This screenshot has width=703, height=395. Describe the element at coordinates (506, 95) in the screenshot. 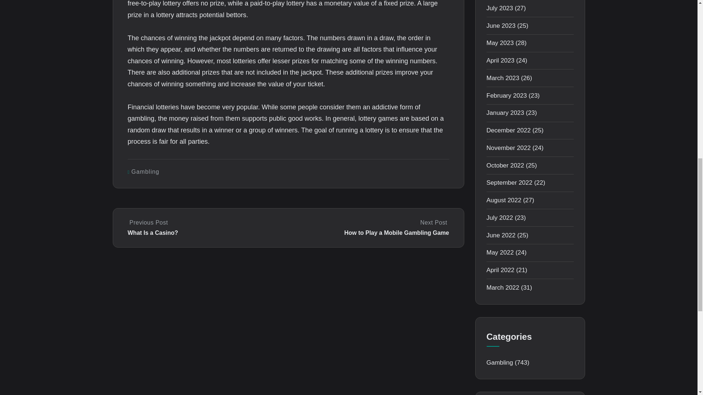

I see `February 2023` at that location.